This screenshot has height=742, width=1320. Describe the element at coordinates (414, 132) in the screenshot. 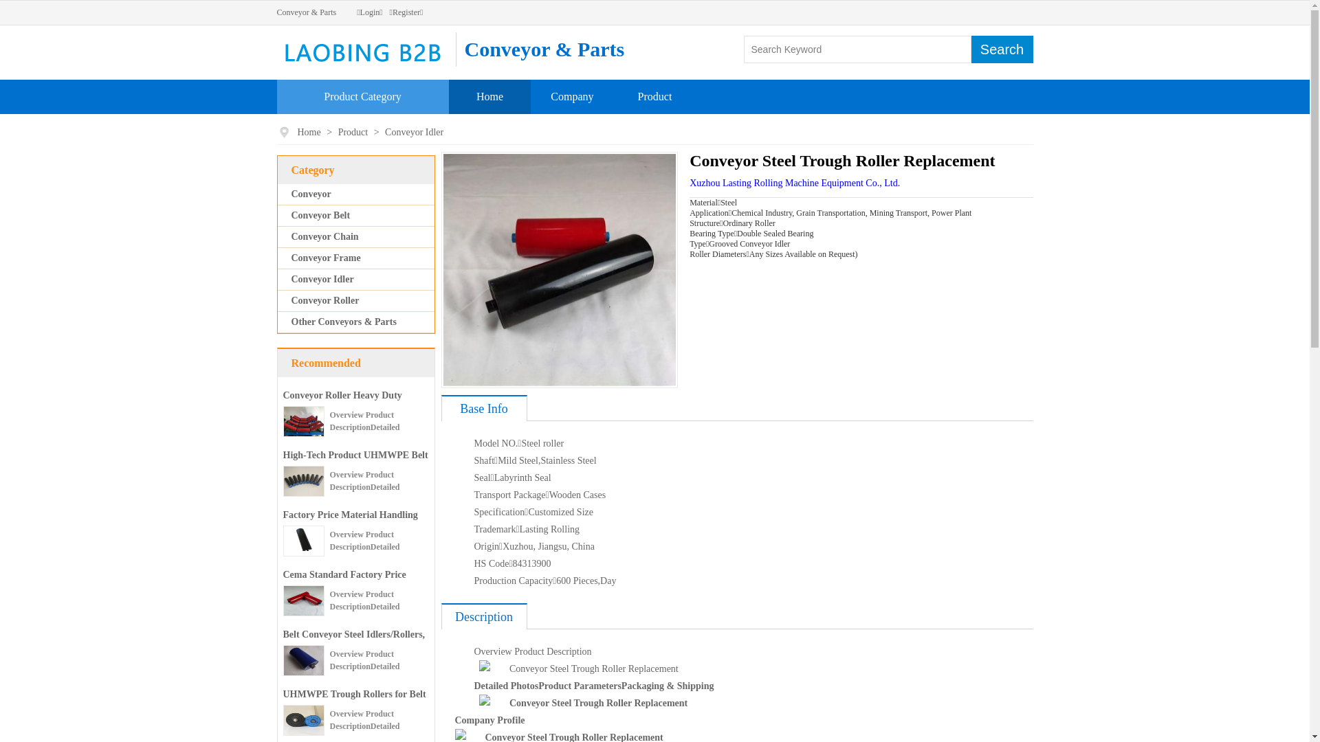

I see `Conveyor Idler` at that location.